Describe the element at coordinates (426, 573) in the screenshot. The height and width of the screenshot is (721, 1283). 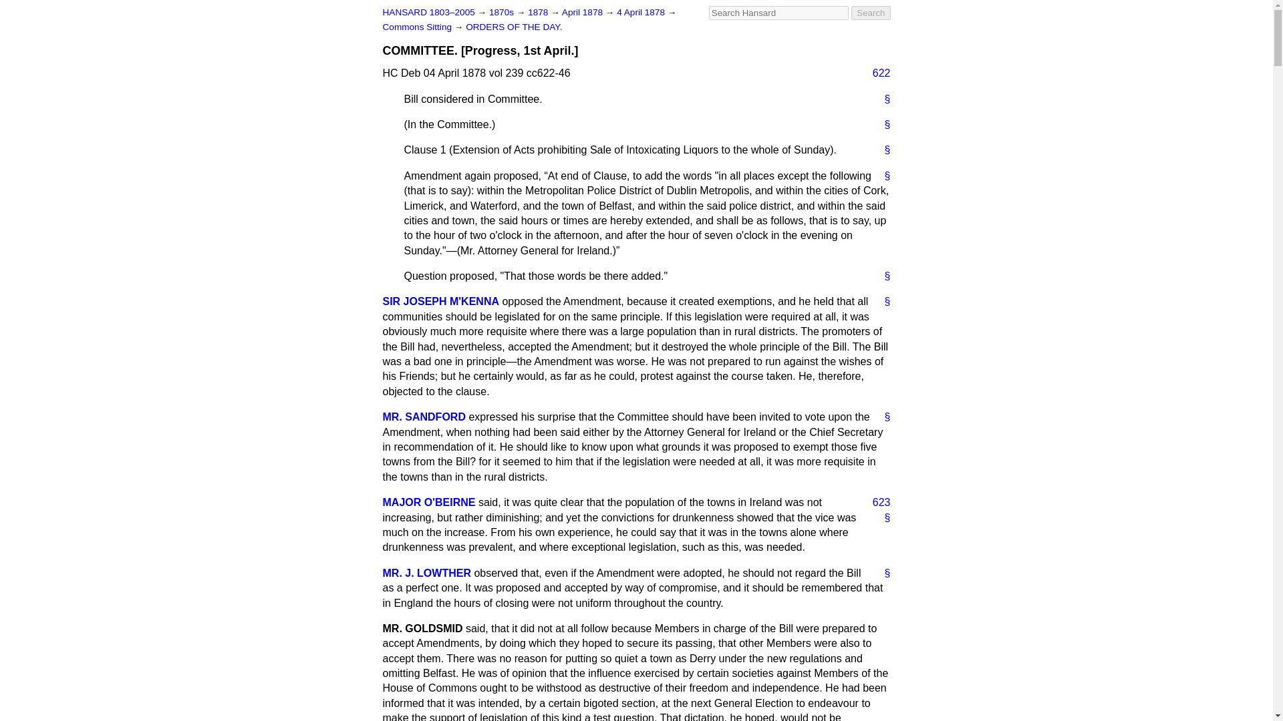
I see `MR. J. LOWTHER` at that location.